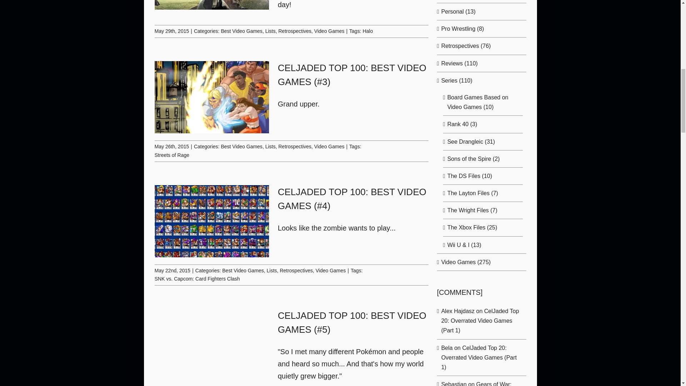 The width and height of the screenshot is (686, 386). What do you see at coordinates (329, 31) in the screenshot?
I see `Video Games` at bounding box center [329, 31].